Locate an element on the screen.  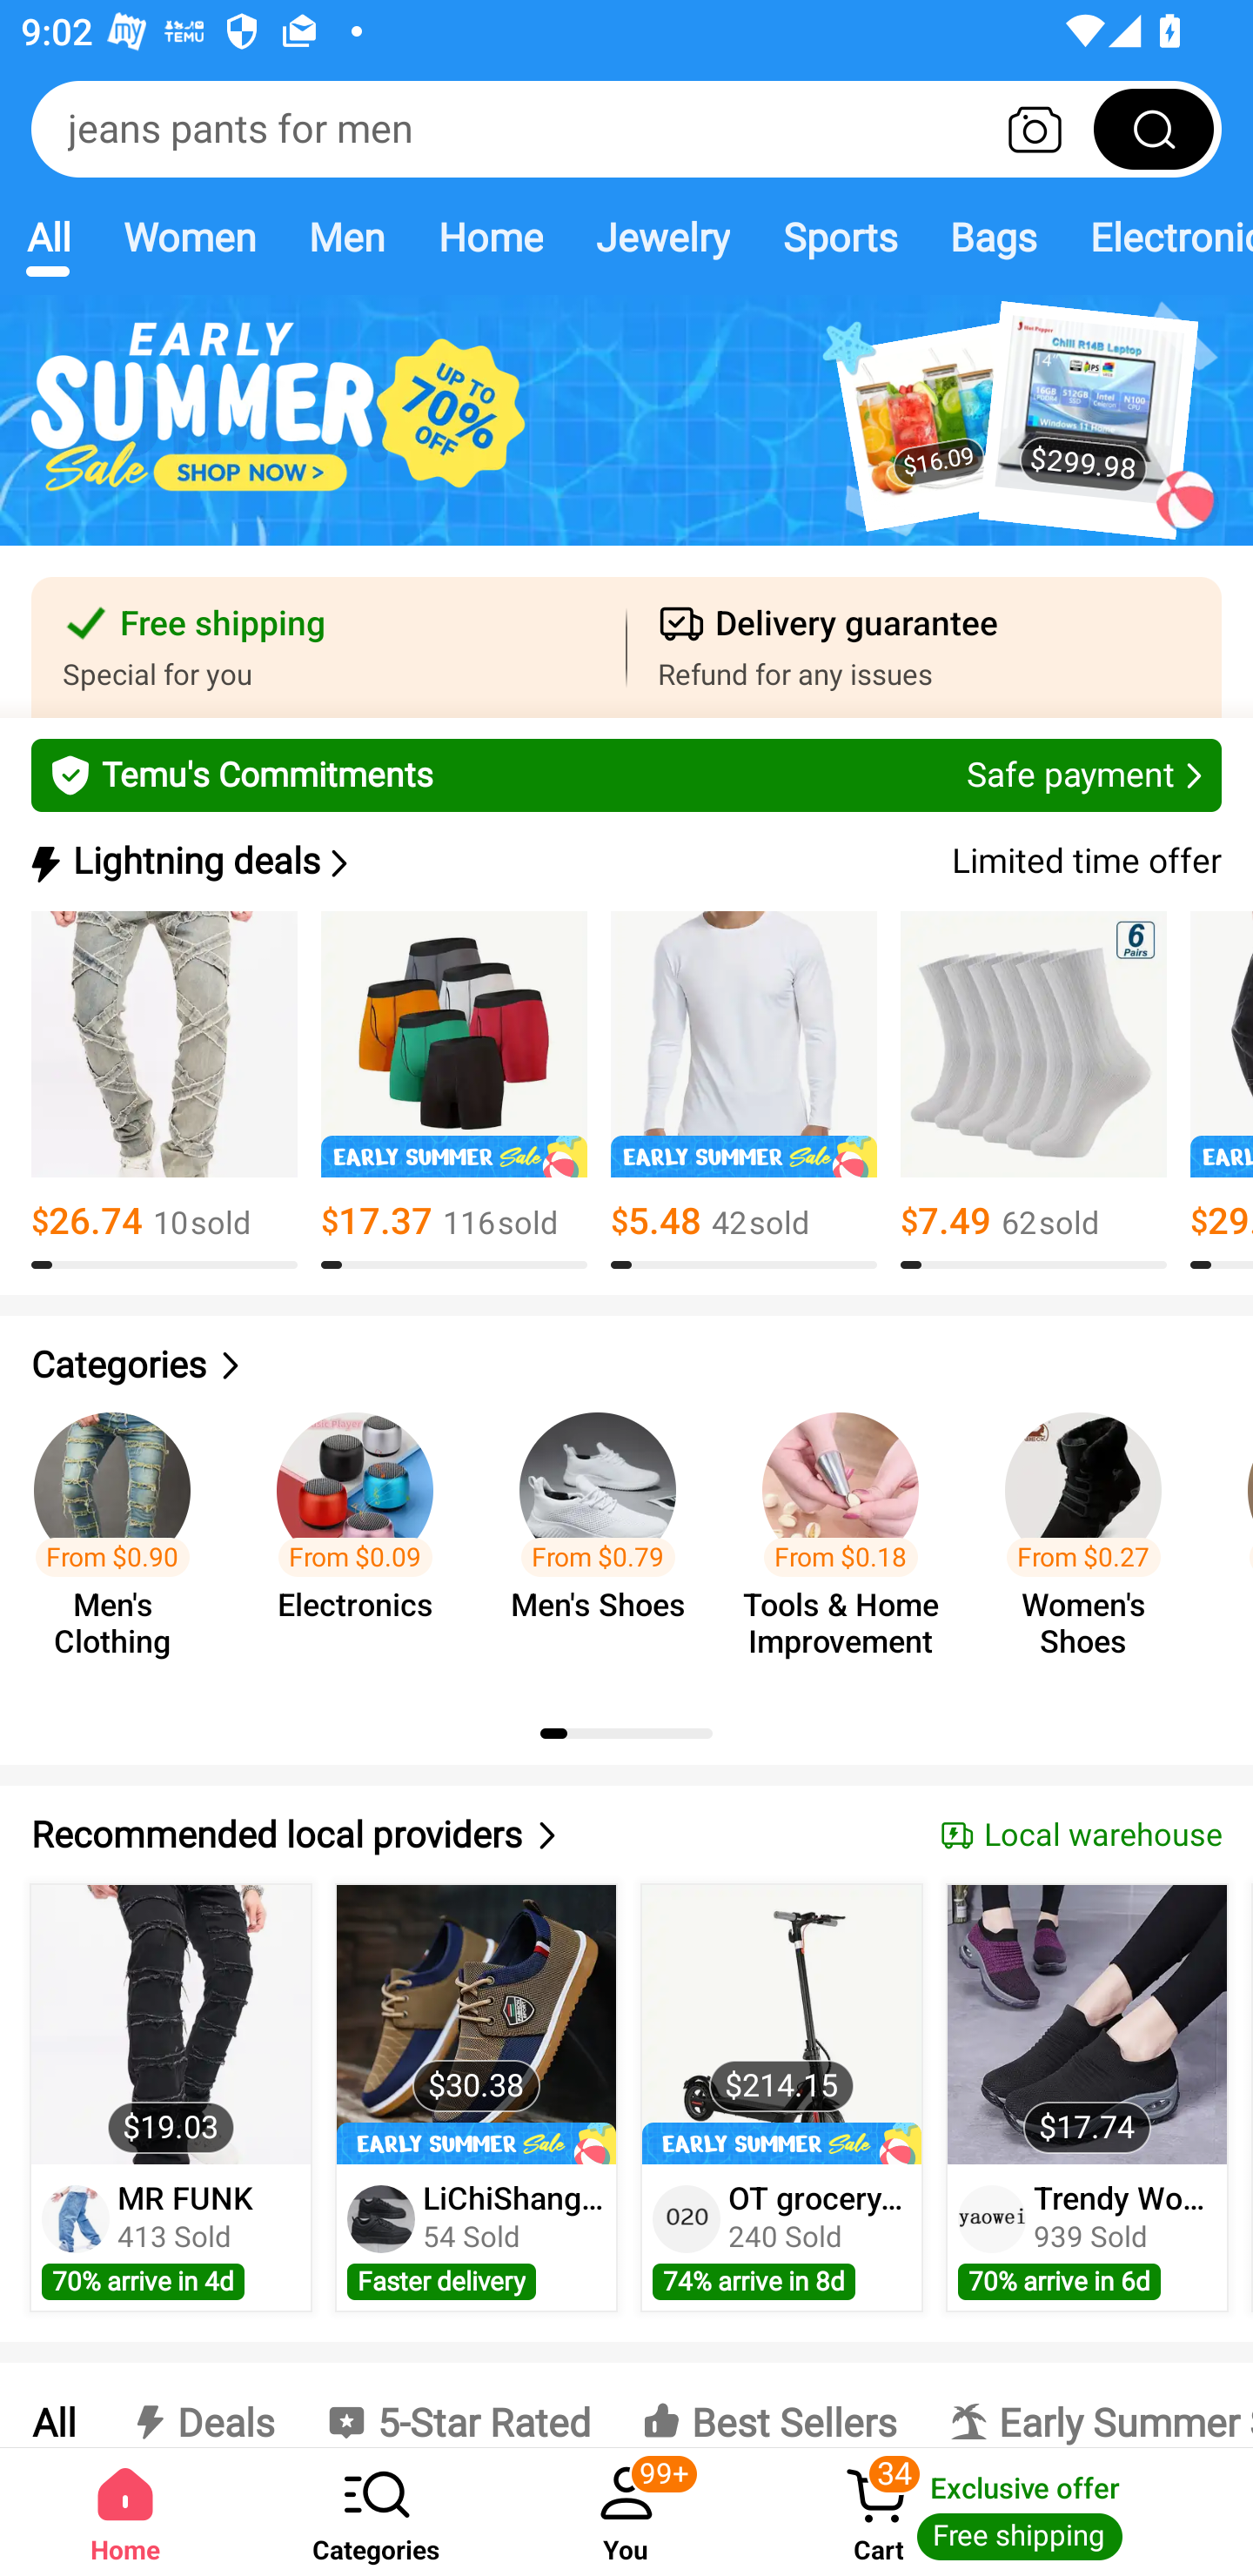
Women is located at coordinates (190, 237).